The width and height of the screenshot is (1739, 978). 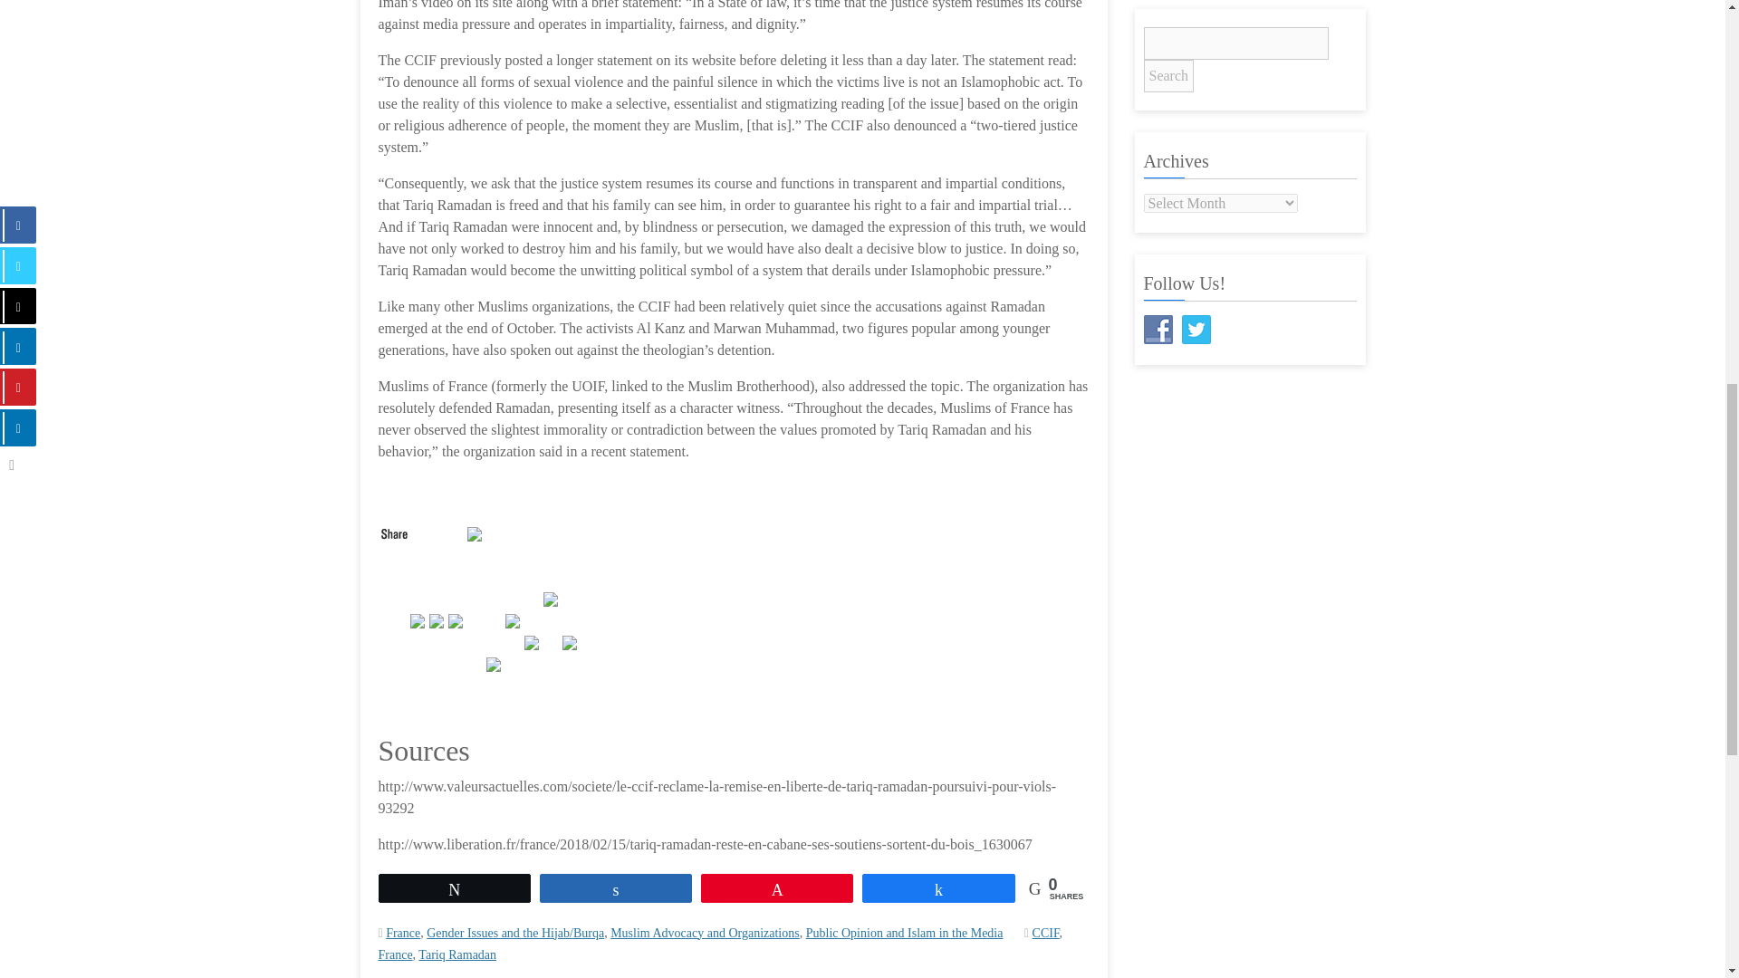 What do you see at coordinates (456, 618) in the screenshot?
I see `Linkedin` at bounding box center [456, 618].